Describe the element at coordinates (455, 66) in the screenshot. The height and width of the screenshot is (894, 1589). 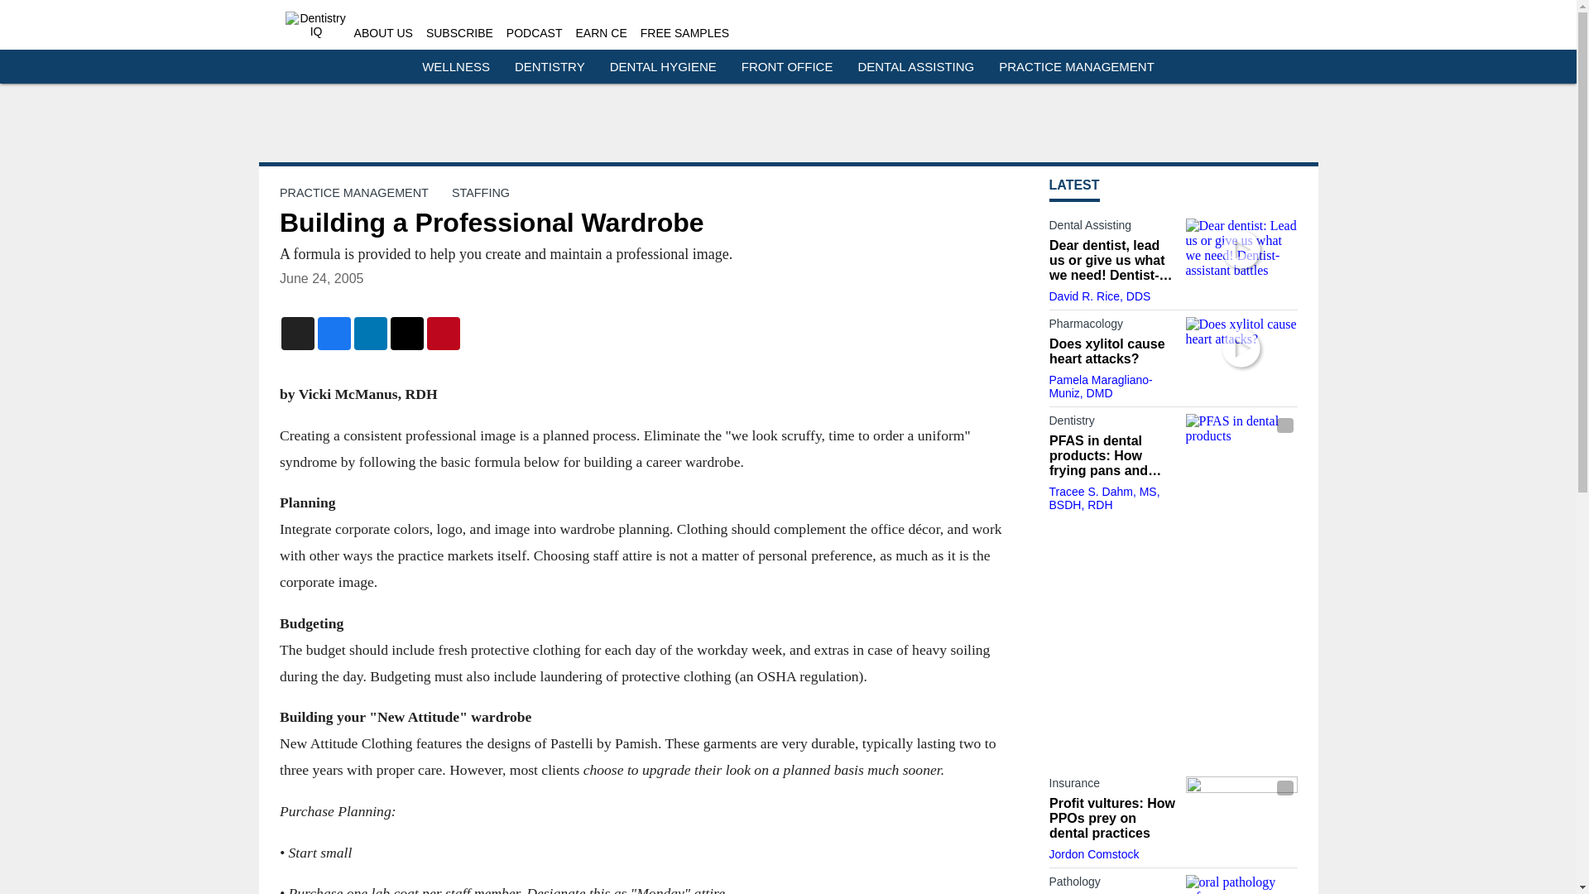
I see `WELLNESS` at that location.